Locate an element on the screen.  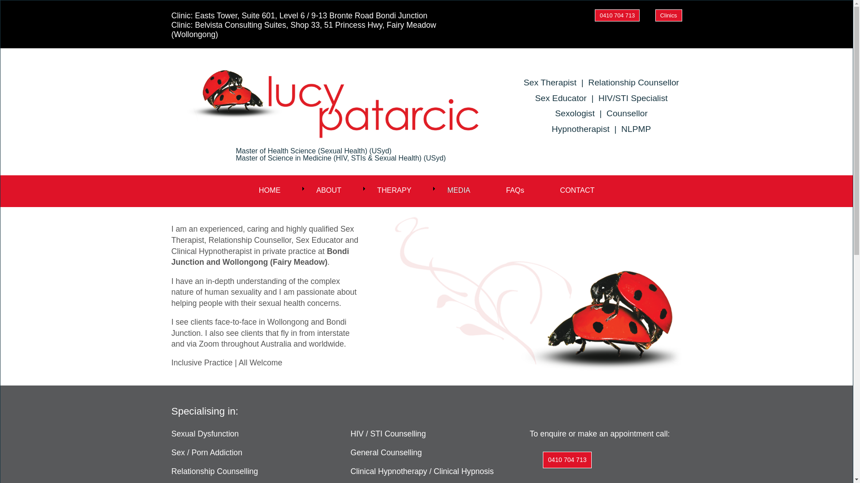
FAQs is located at coordinates (515, 189).